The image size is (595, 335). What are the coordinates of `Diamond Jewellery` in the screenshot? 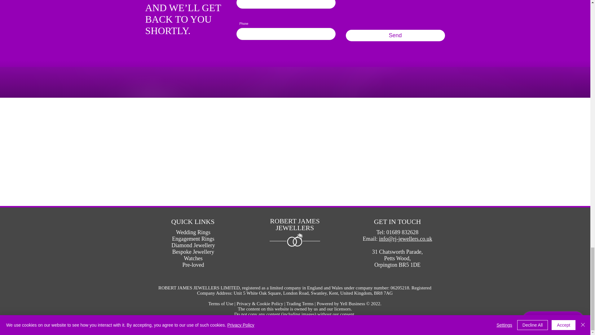 It's located at (193, 245).